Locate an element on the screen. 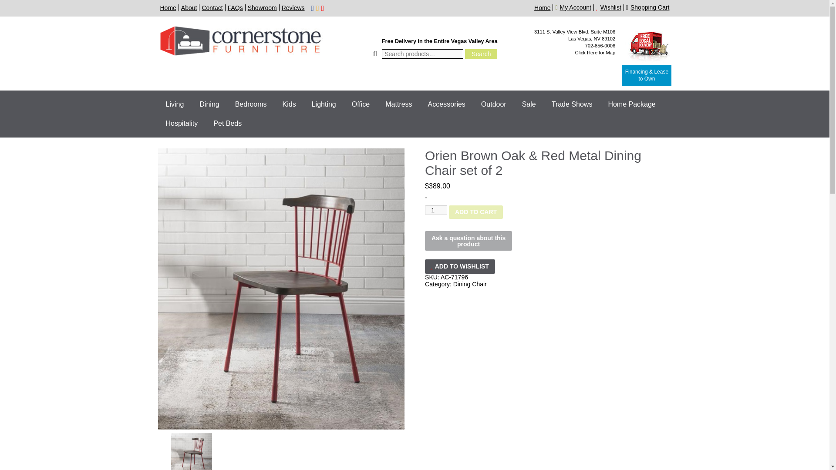 The image size is (836, 470). Living is located at coordinates (174, 104).